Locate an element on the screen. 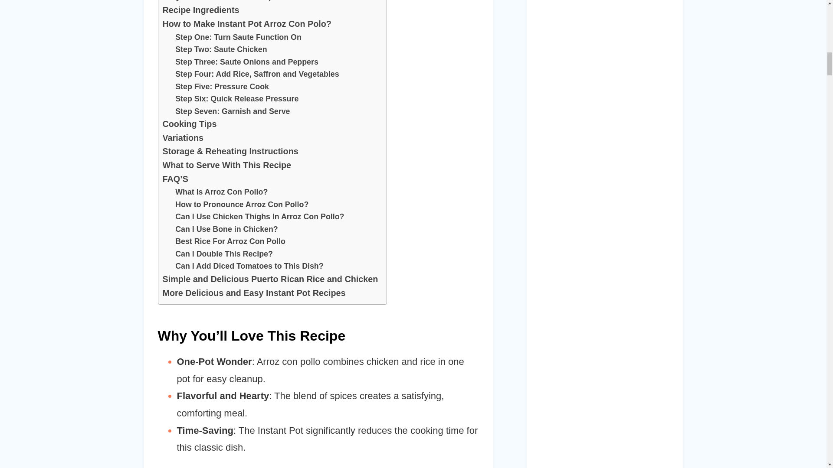 Image resolution: width=833 pixels, height=468 pixels. Can I Use Chicken Thighs In Arroz Con Pollo? is located at coordinates (259, 217).